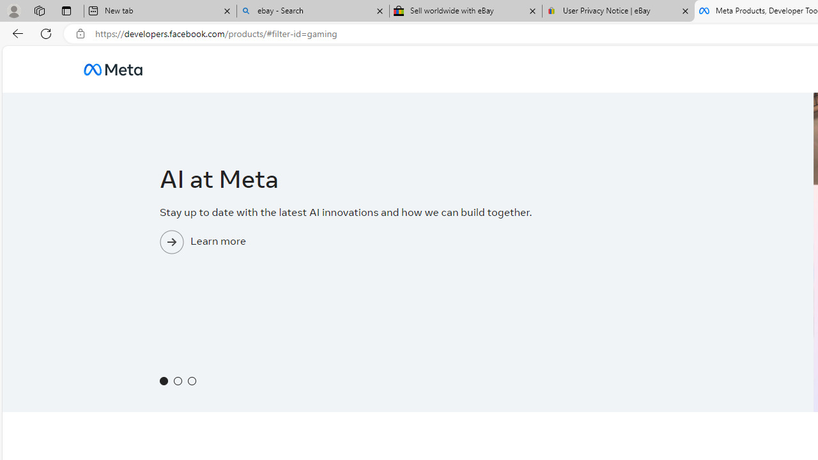  What do you see at coordinates (112, 69) in the screenshot?
I see `AutomationID: u_0_3h_wf` at bounding box center [112, 69].